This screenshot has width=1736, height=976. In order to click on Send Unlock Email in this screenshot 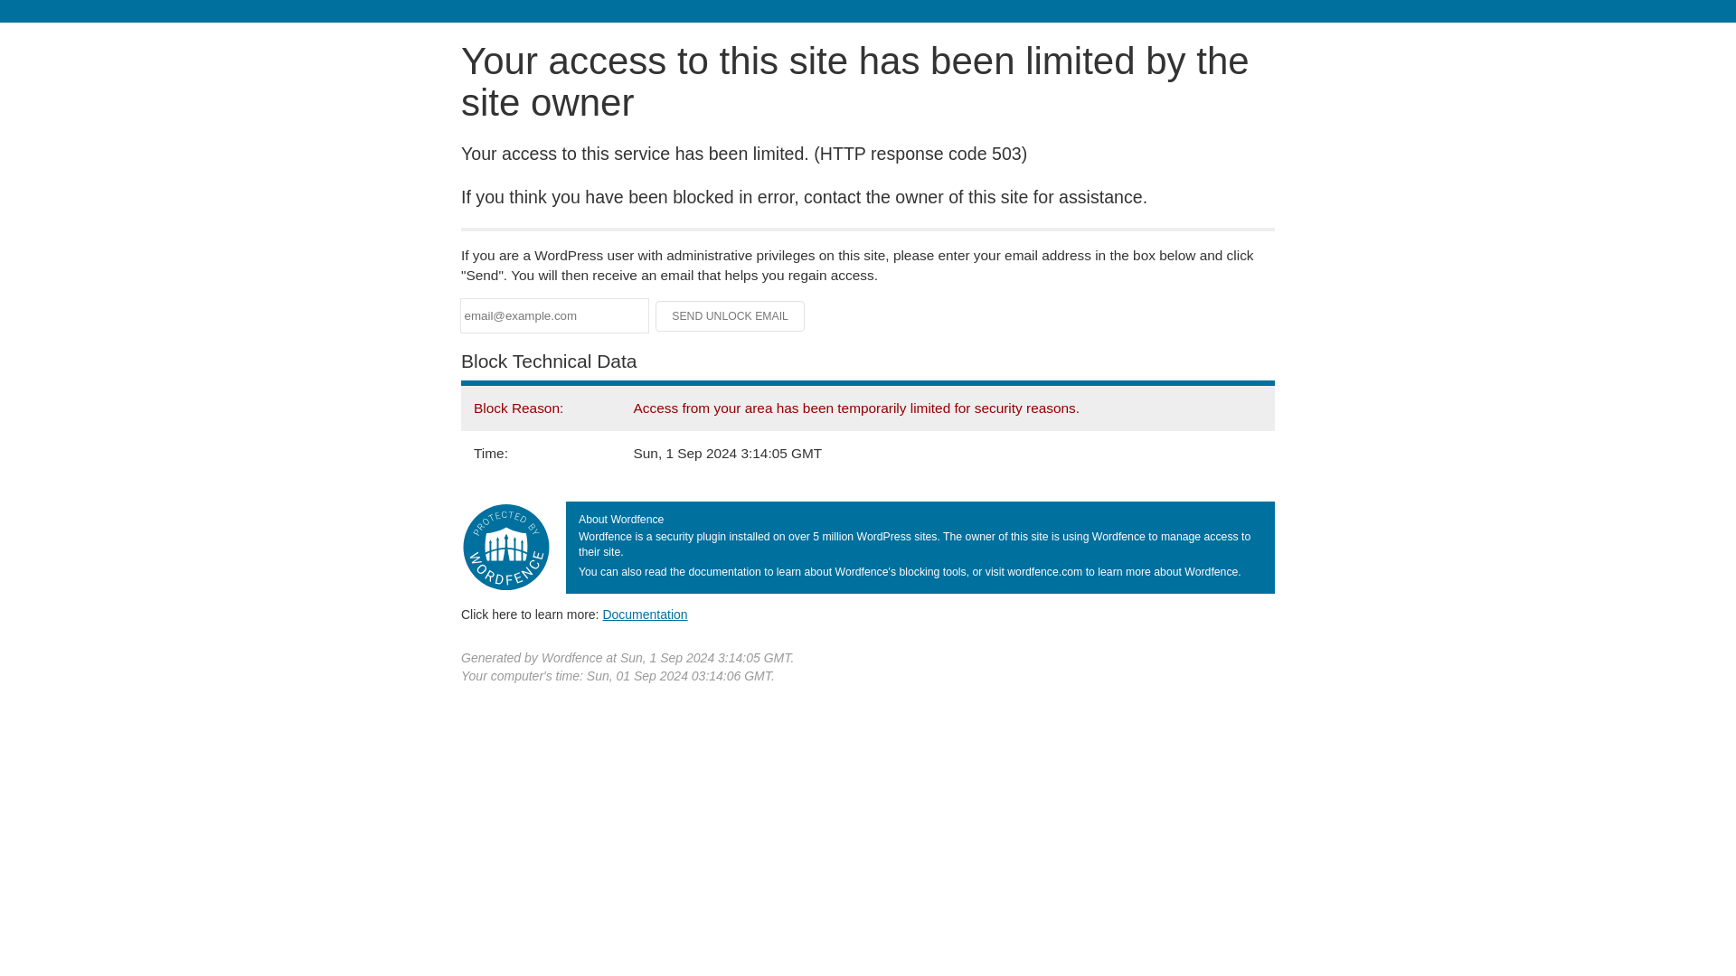, I will do `click(731, 316)`.